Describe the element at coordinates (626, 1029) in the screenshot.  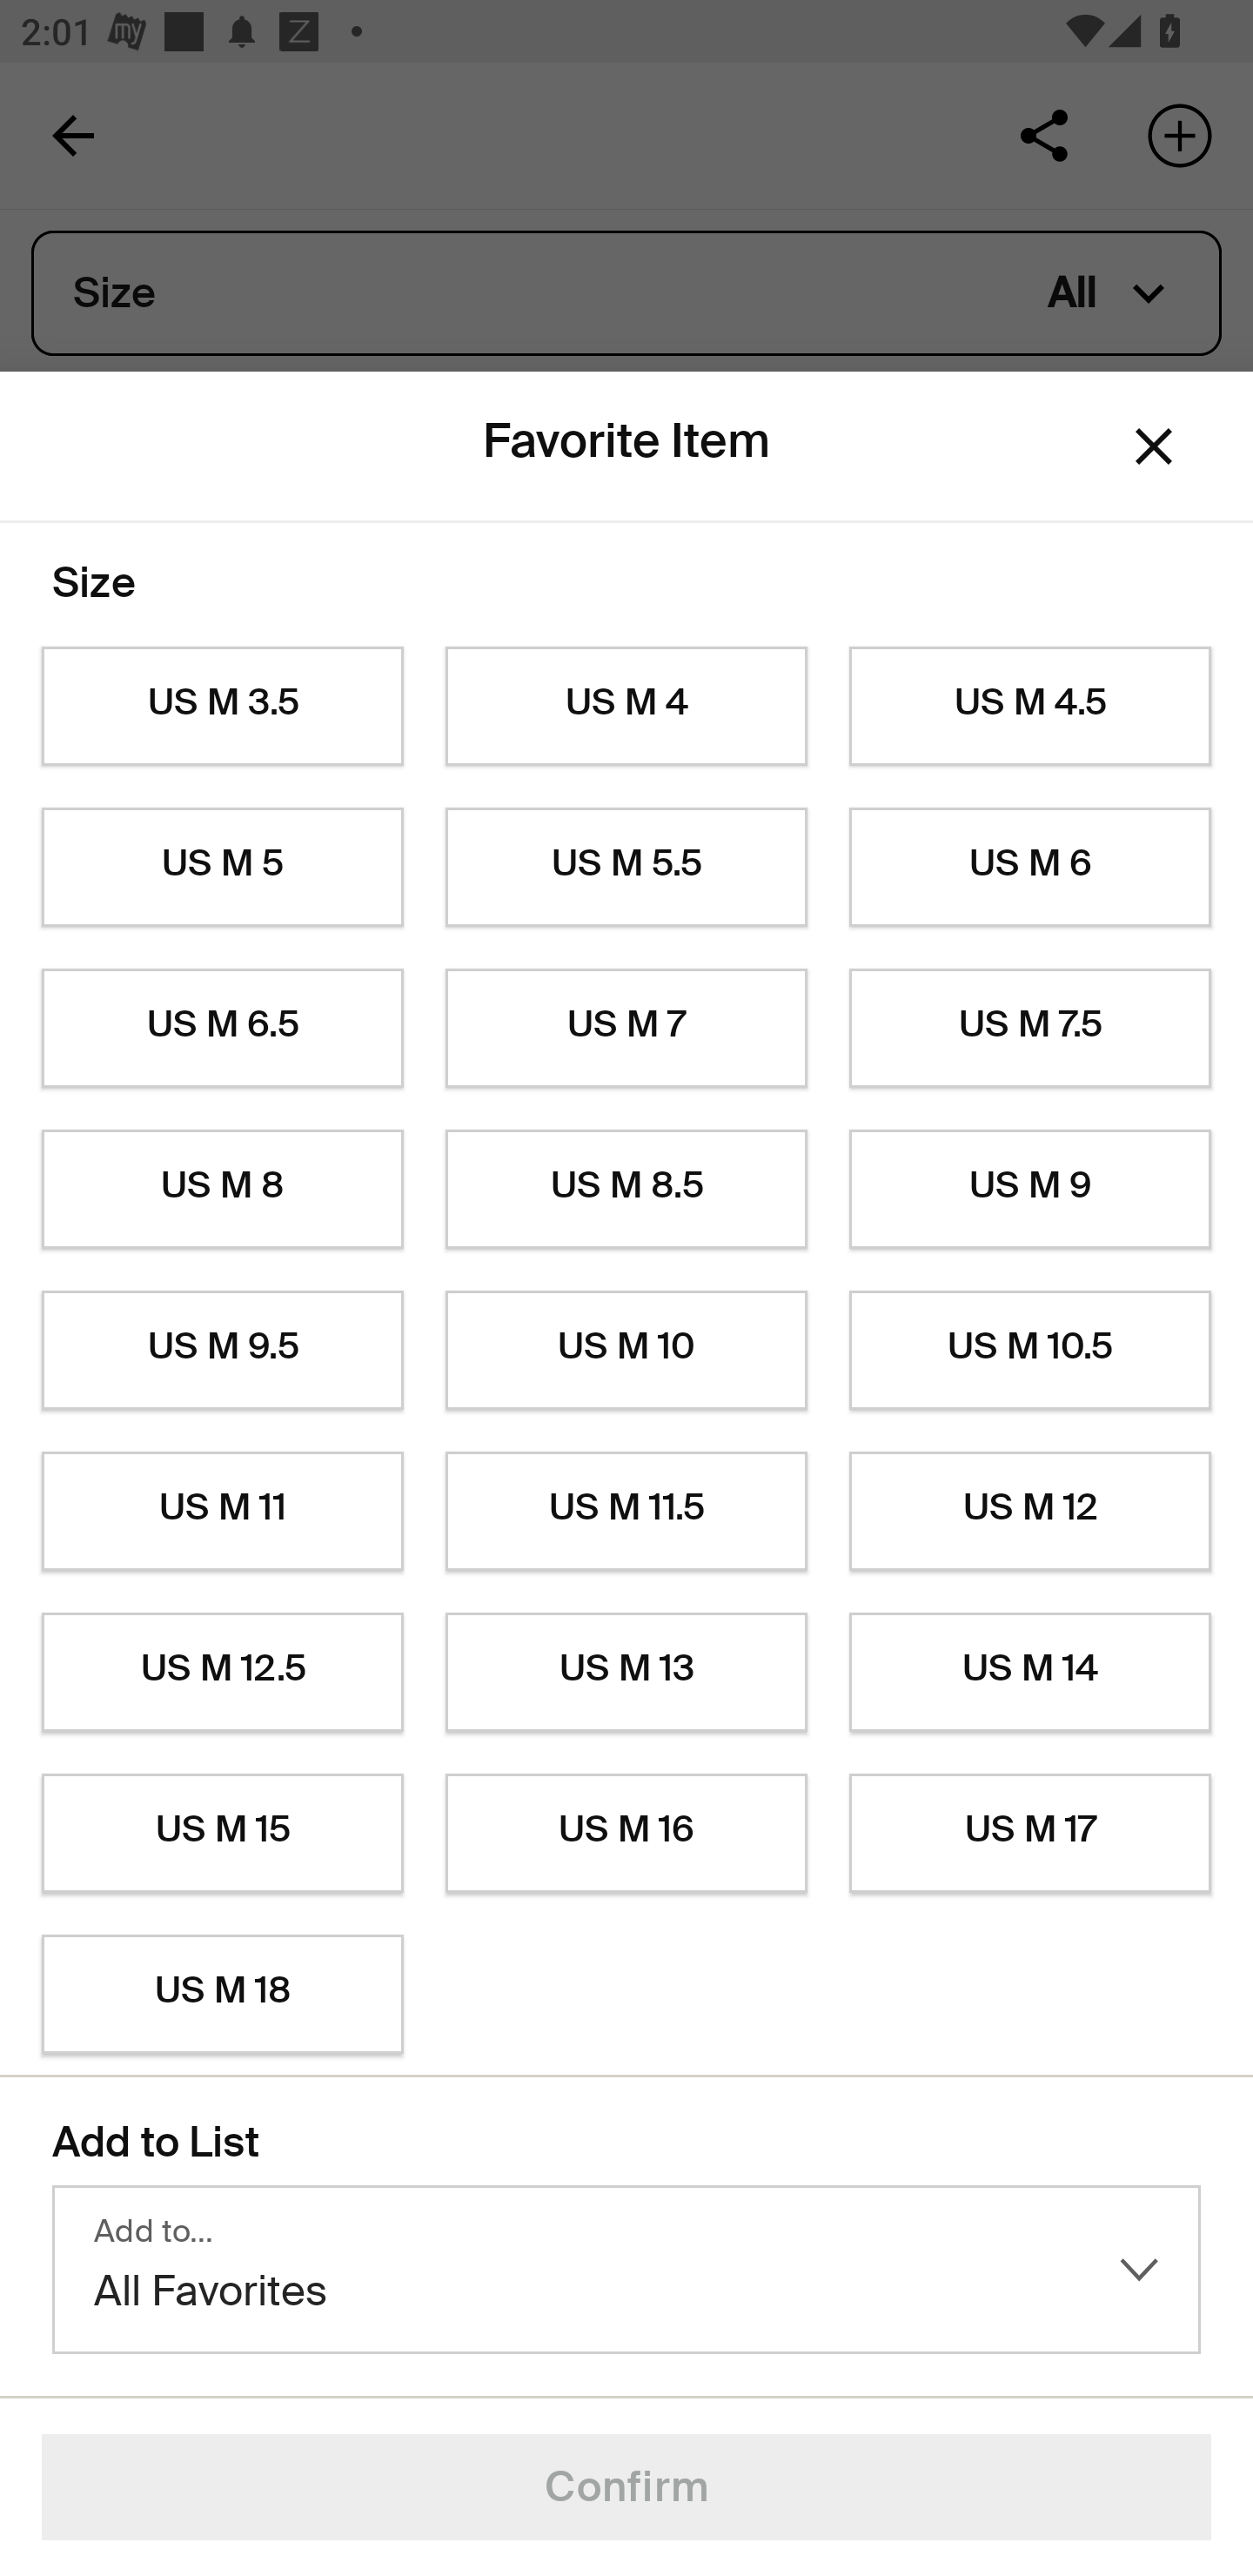
I see `US M 7` at that location.